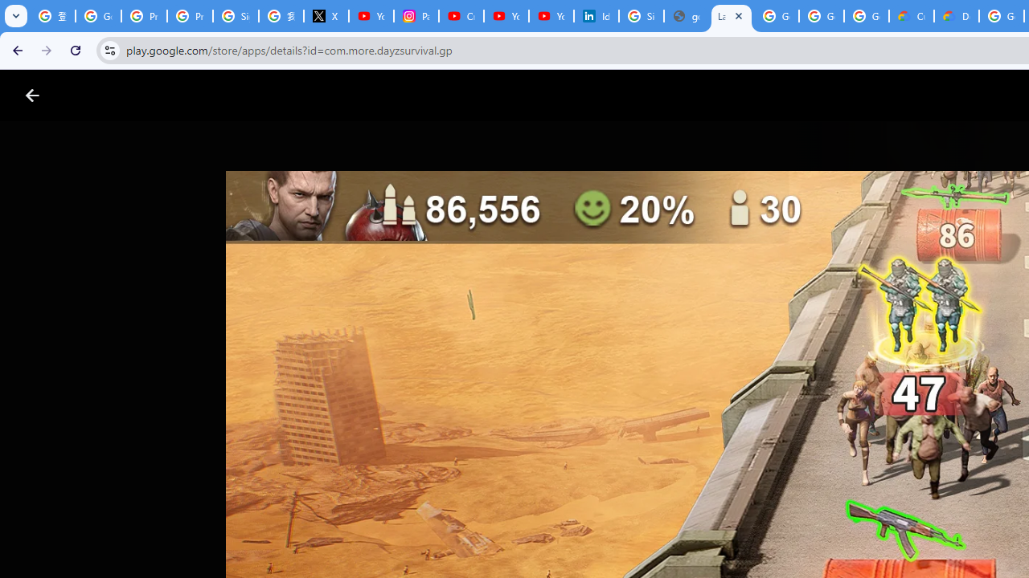 This screenshot has height=578, width=1029. Describe the element at coordinates (912, 16) in the screenshot. I see `Customer Care | Google Cloud` at that location.